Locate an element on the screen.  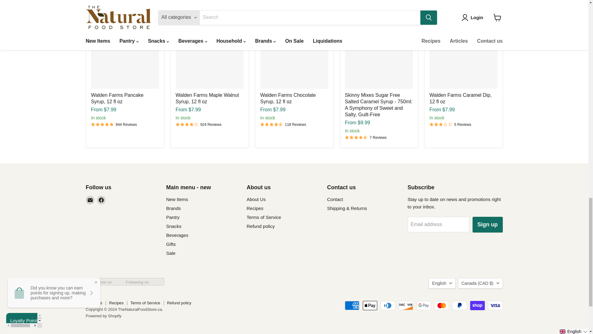
Email is located at coordinates (90, 200).